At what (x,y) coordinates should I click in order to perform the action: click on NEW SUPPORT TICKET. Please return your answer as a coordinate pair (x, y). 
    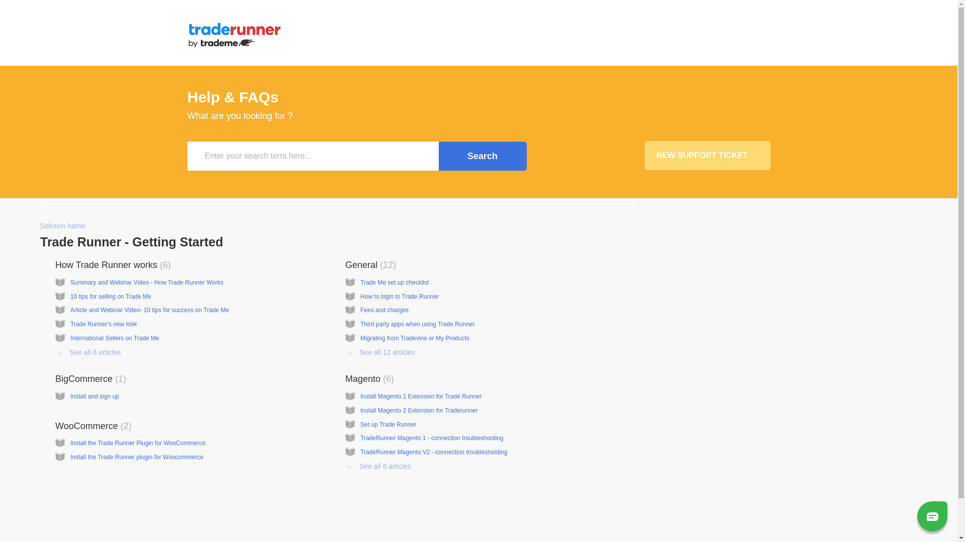
    Looking at the image, I should click on (707, 156).